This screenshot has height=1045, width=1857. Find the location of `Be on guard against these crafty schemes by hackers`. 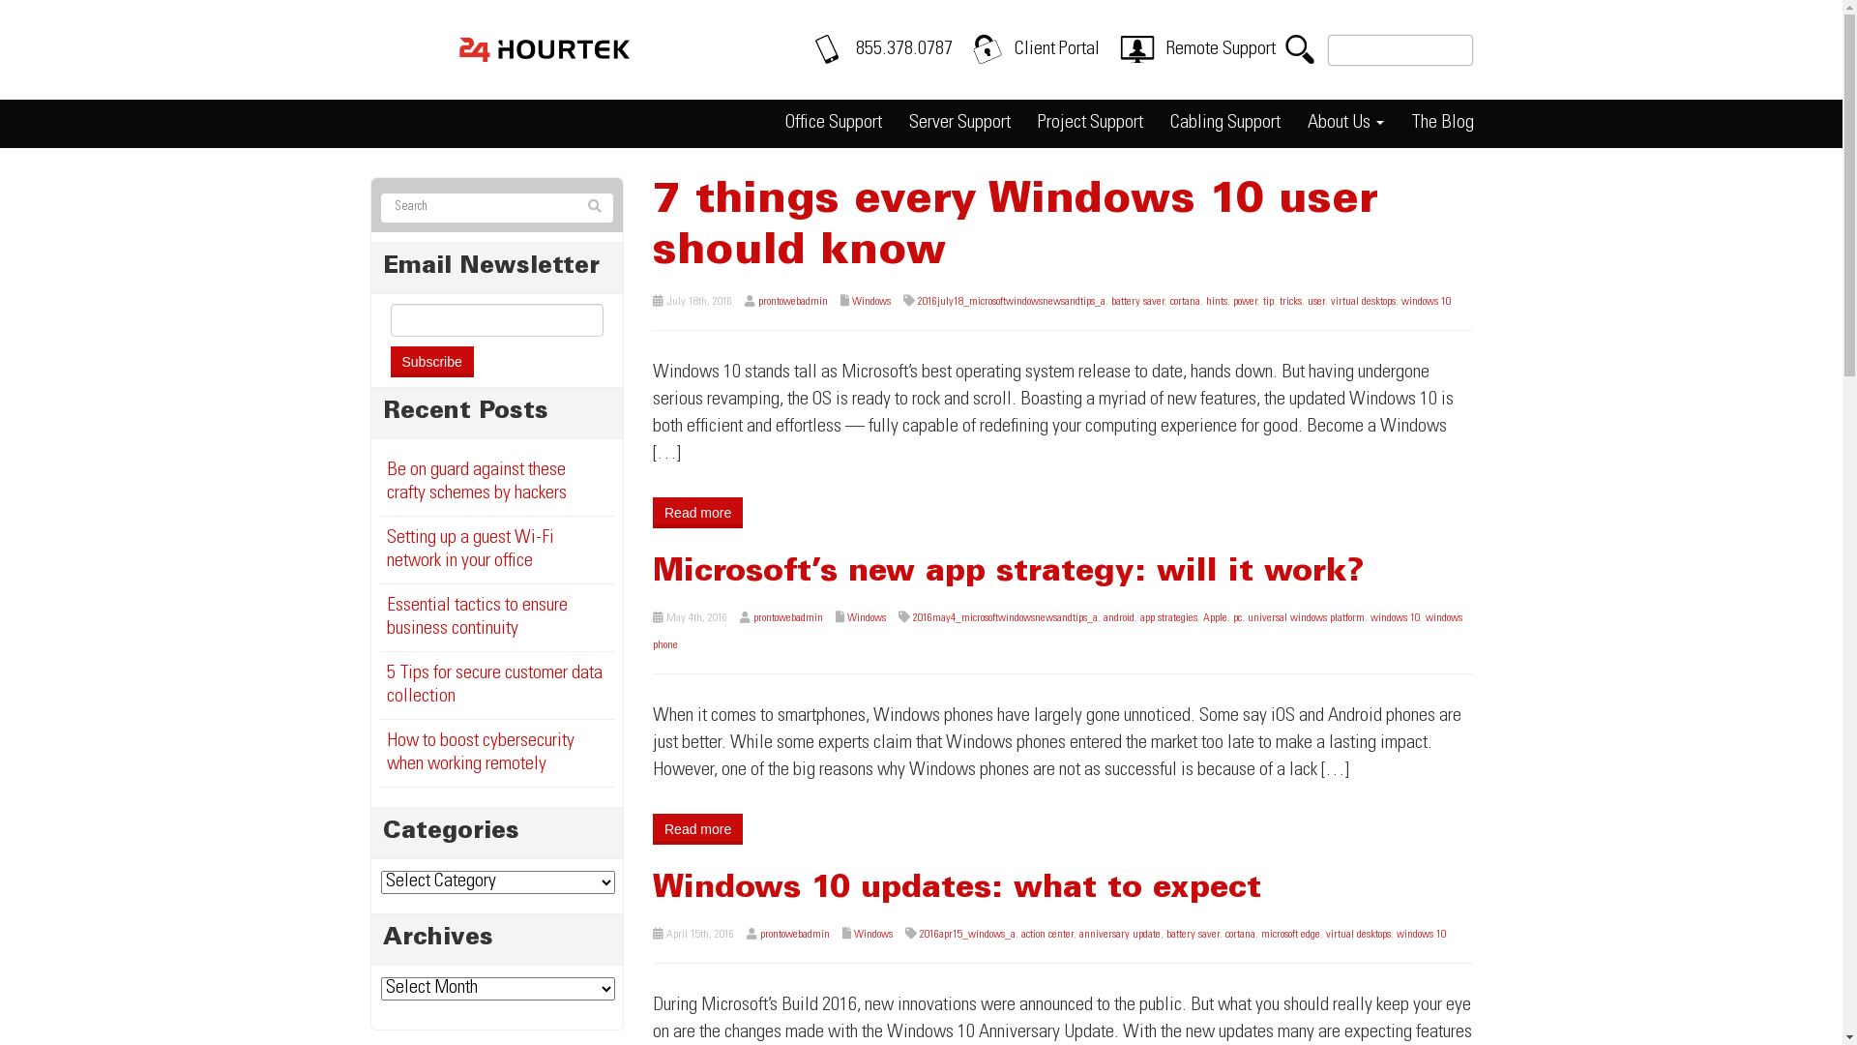

Be on guard against these crafty schemes by hackers is located at coordinates (477, 483).